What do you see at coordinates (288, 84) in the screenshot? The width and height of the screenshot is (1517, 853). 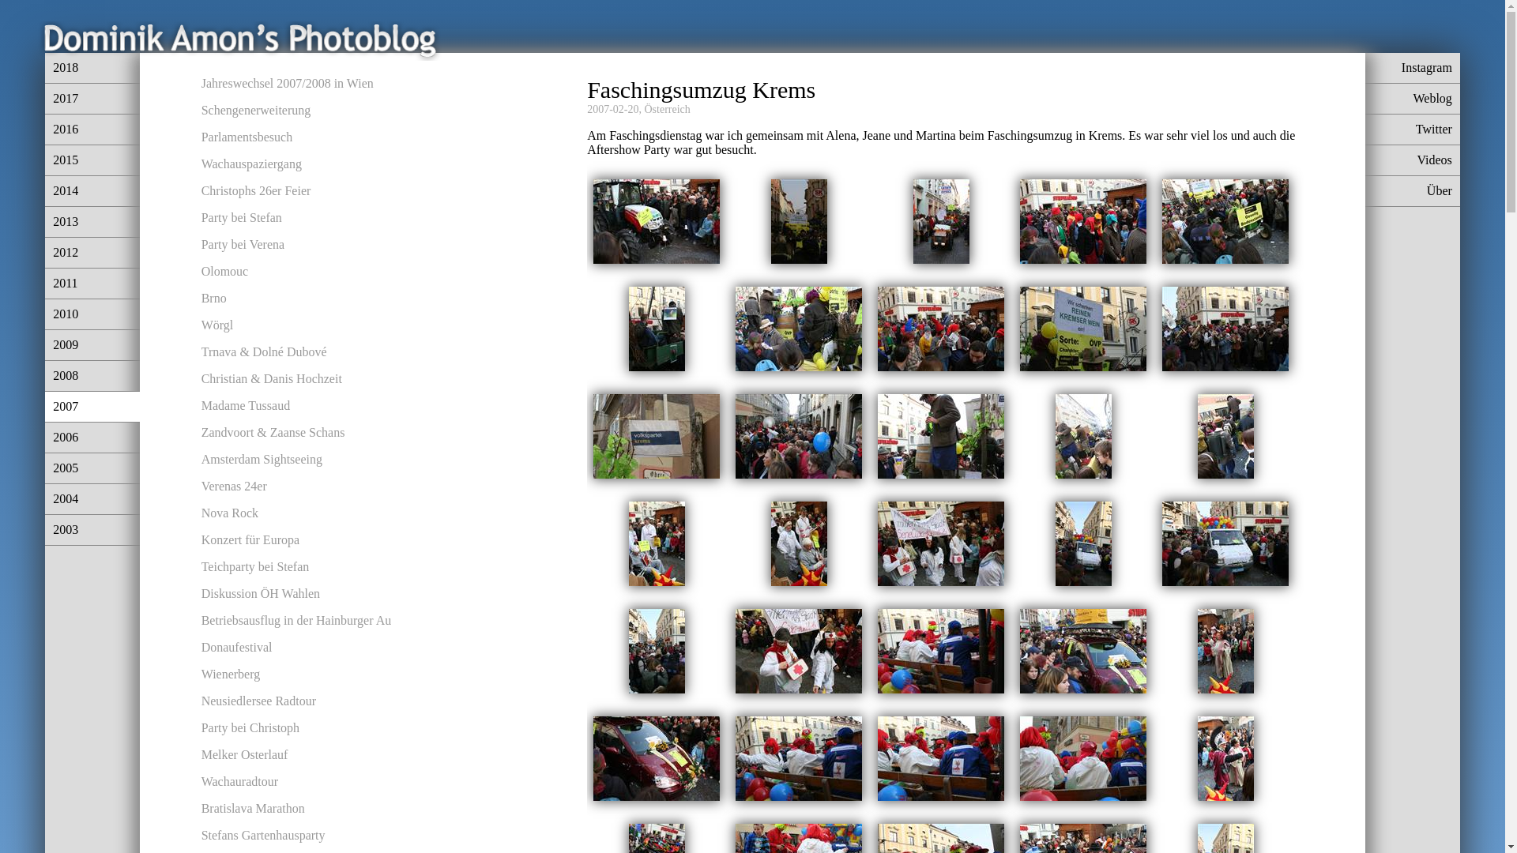 I see `Jahreswechsel 2007/2008 in Wien` at bounding box center [288, 84].